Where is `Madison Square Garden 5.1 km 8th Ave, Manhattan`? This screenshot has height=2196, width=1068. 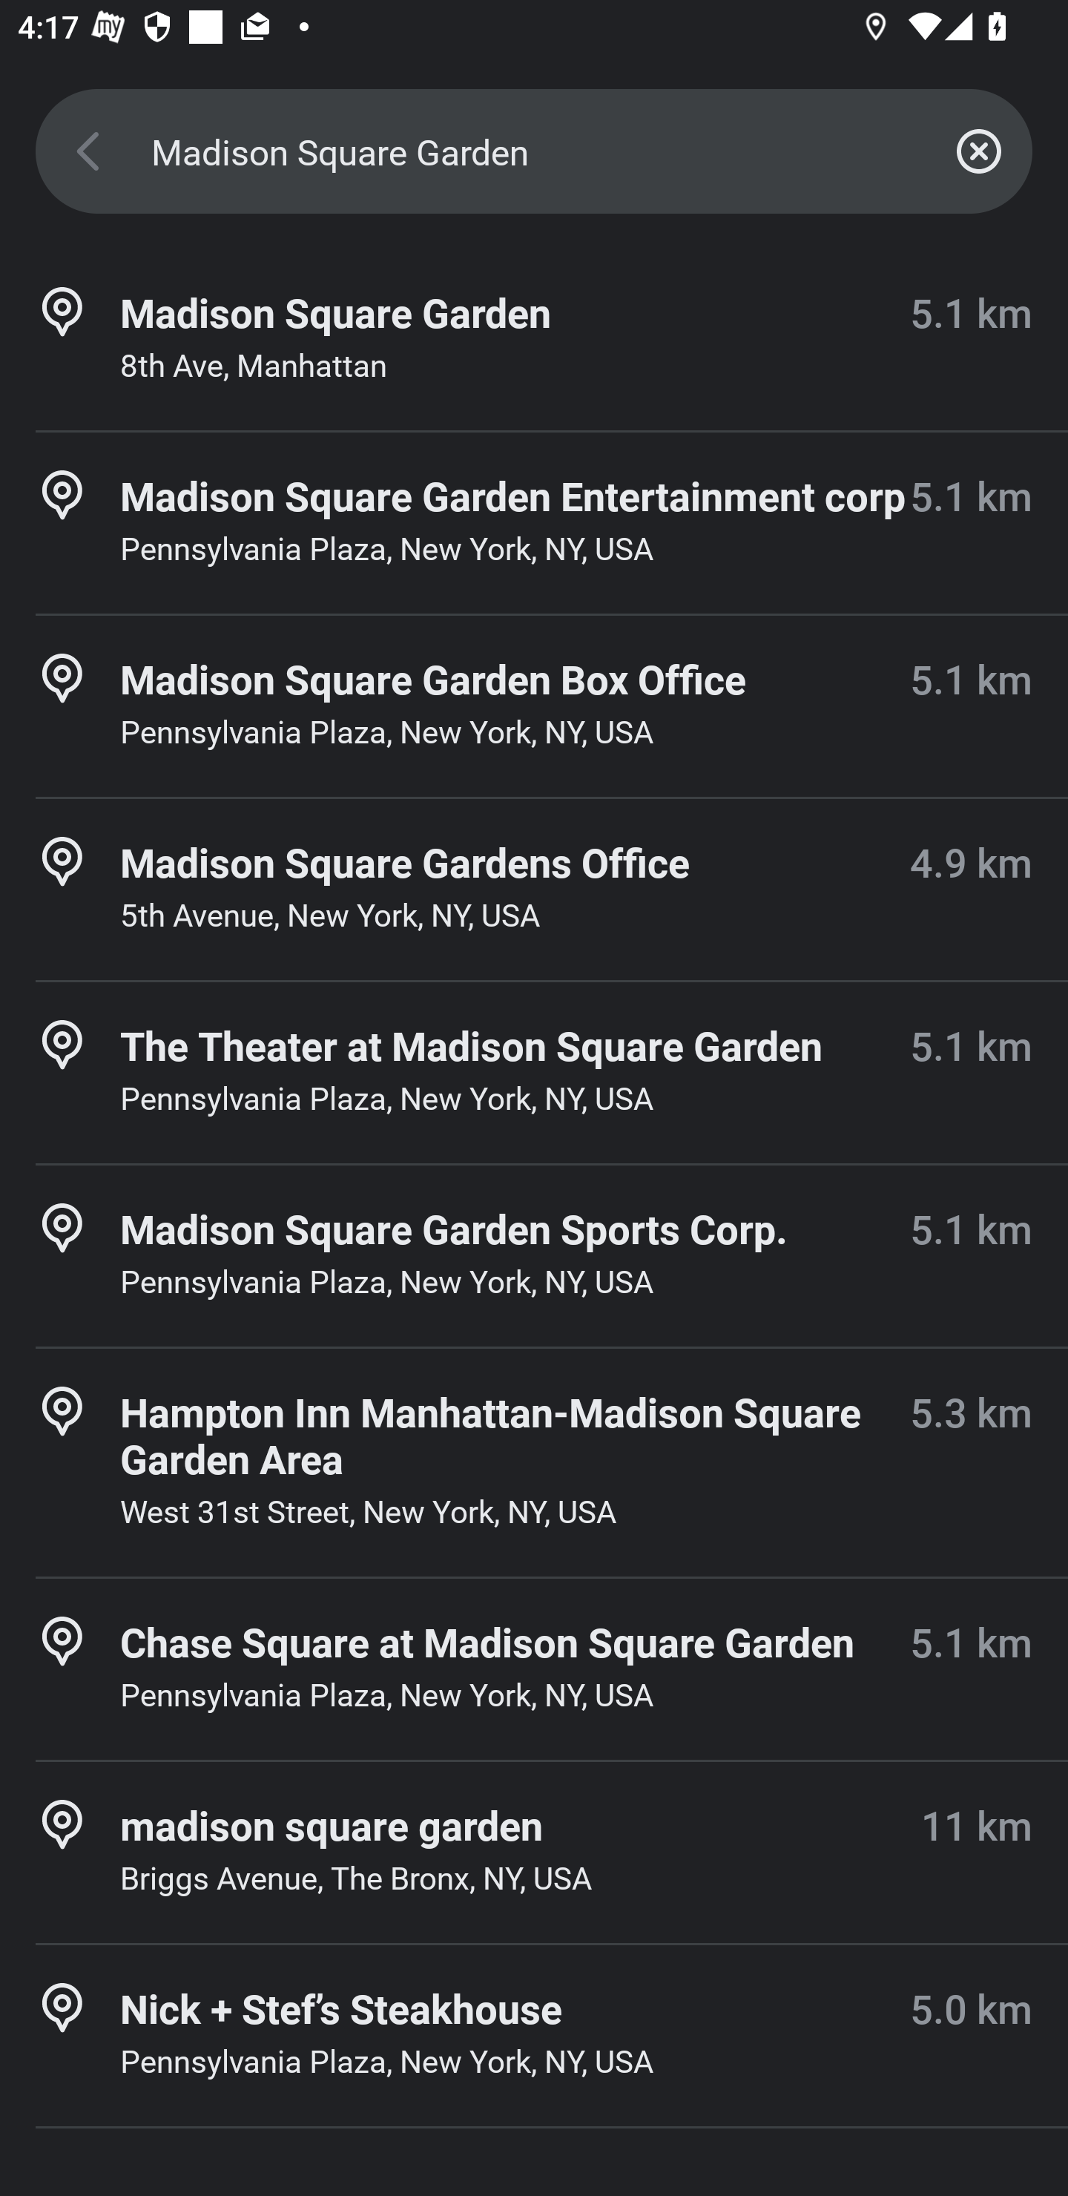
Madison Square Garden 5.1 km 8th Ave, Manhattan is located at coordinates (534, 340).